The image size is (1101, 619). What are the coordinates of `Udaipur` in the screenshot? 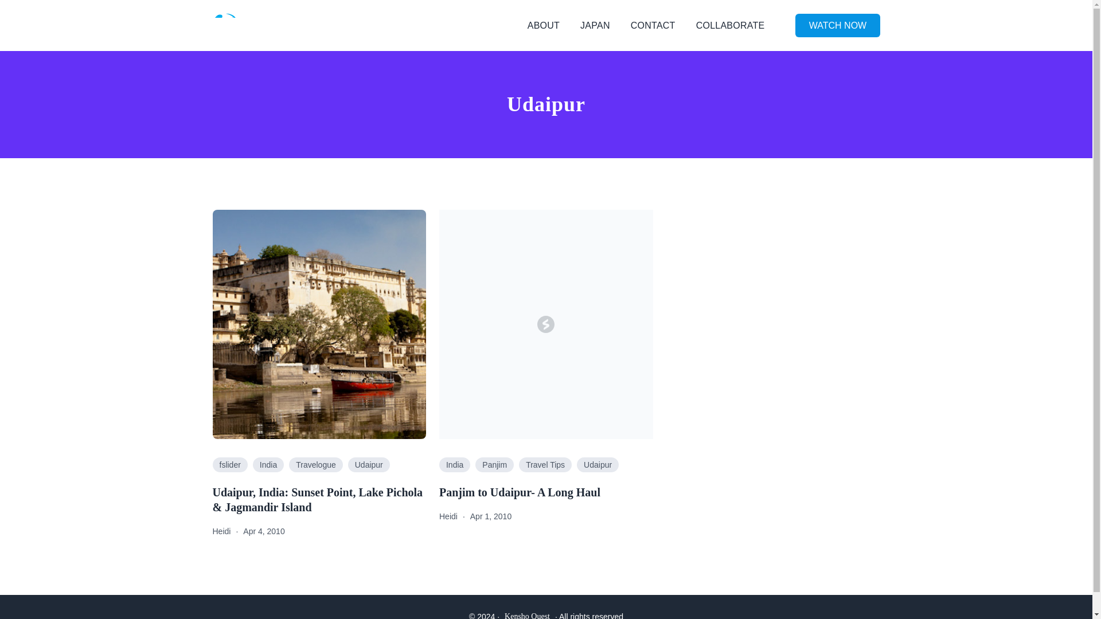 It's located at (368, 465).